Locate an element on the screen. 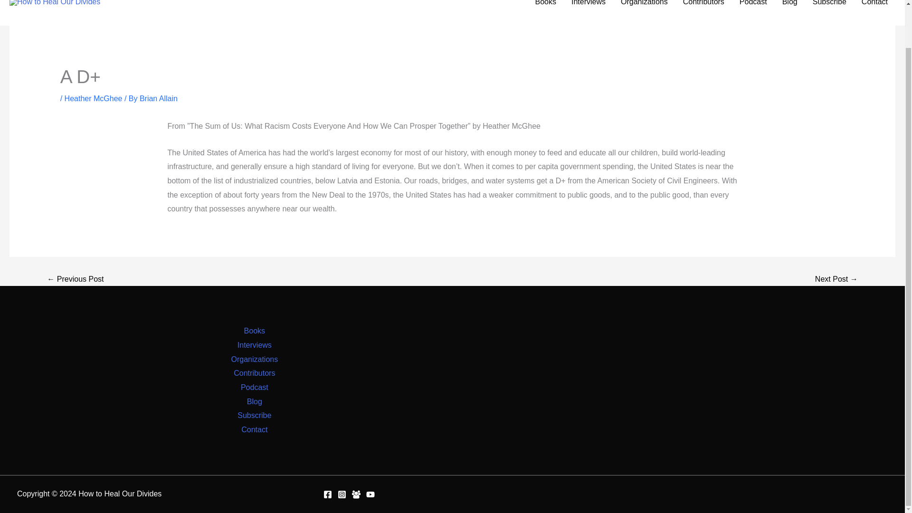 Image resolution: width=912 pixels, height=513 pixels. Interviews is located at coordinates (255, 345).